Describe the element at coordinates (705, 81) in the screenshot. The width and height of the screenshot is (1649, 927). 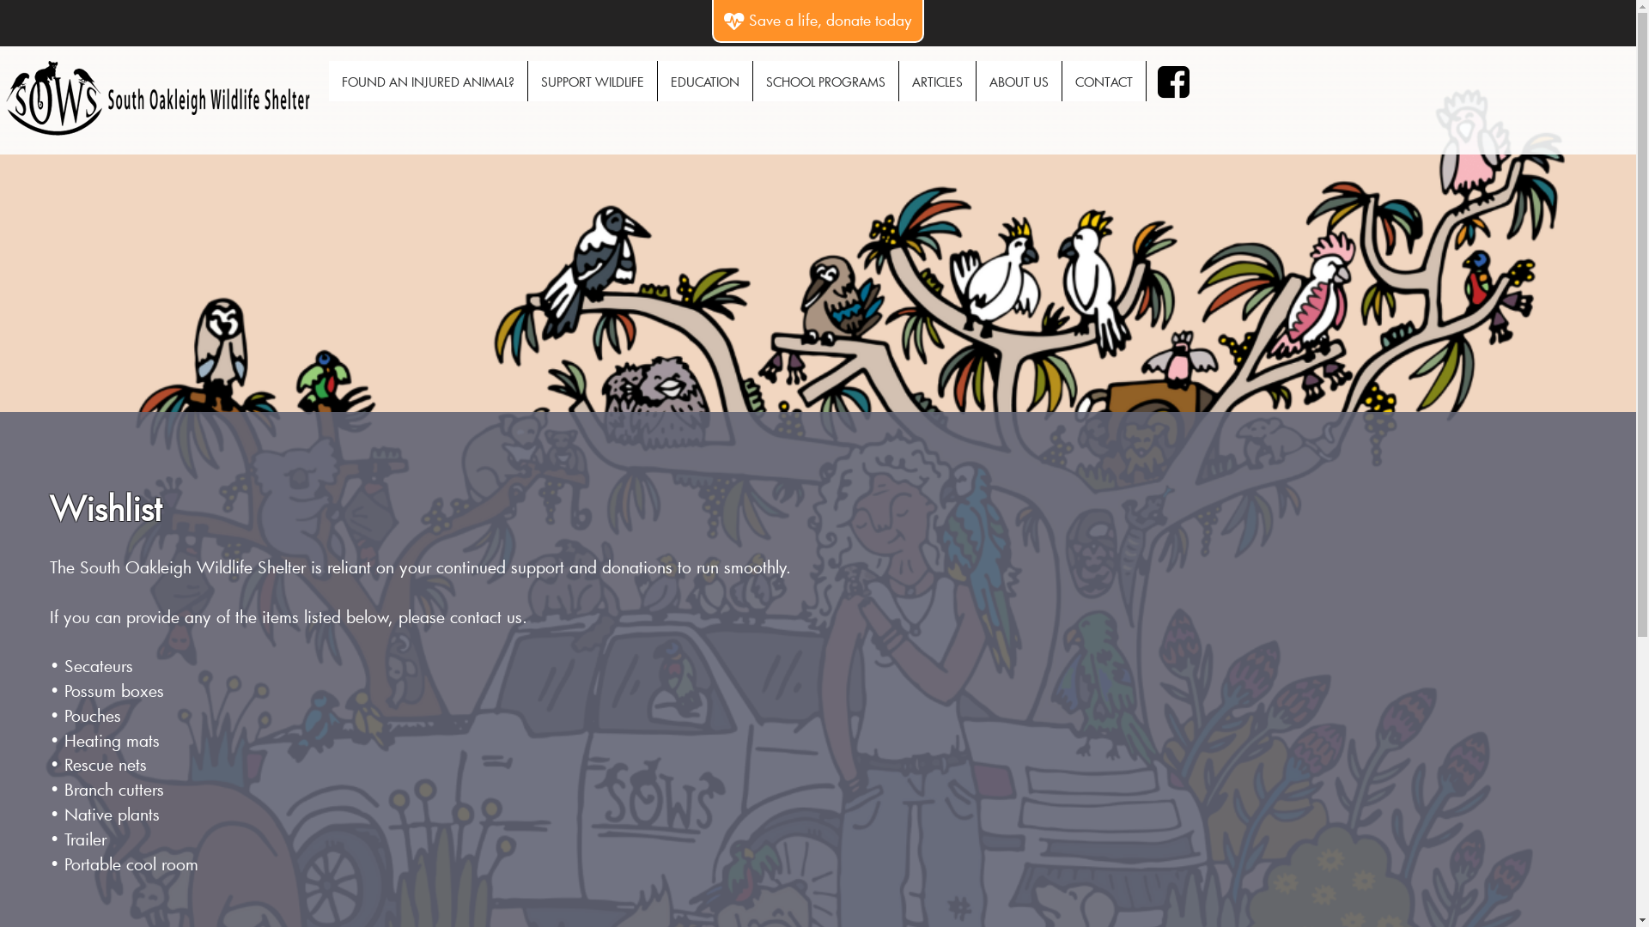
I see `EDUCATION` at that location.